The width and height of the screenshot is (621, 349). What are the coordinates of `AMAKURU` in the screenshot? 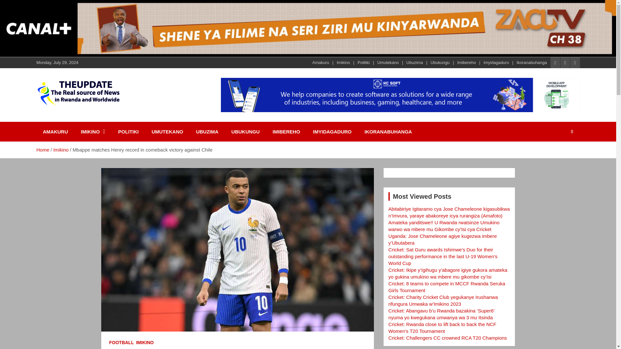 It's located at (55, 132).